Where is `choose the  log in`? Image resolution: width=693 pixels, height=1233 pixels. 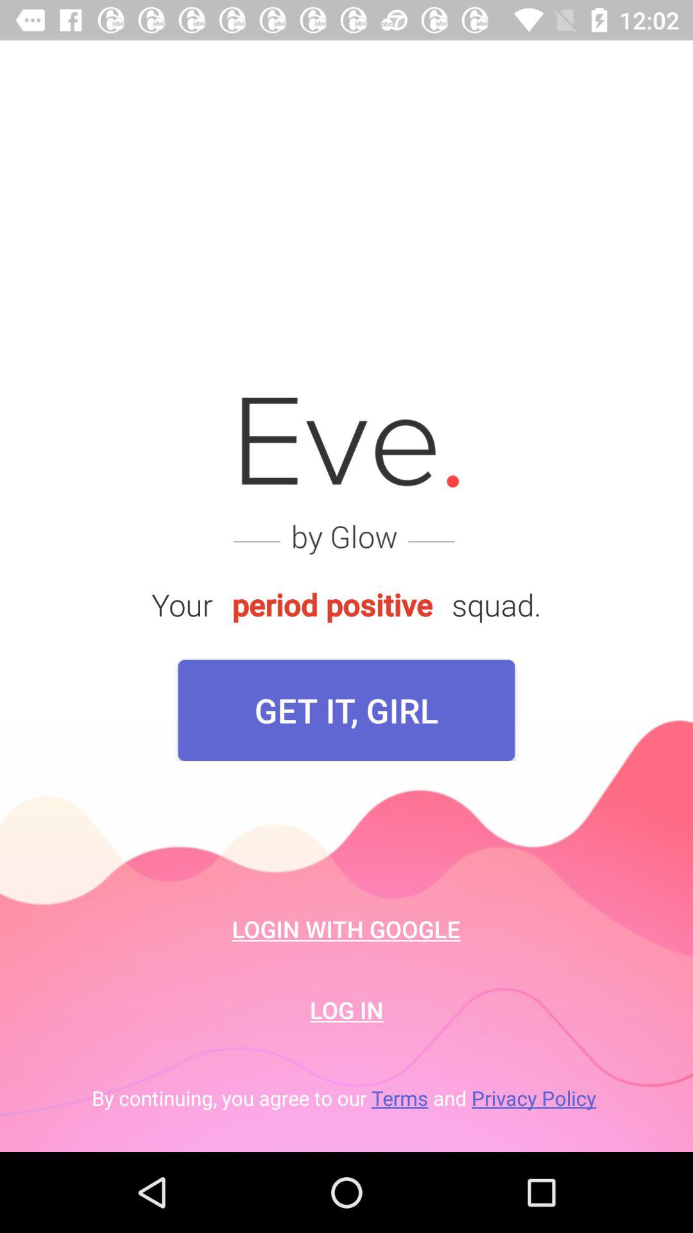
choose the  log in is located at coordinates (346, 1010).